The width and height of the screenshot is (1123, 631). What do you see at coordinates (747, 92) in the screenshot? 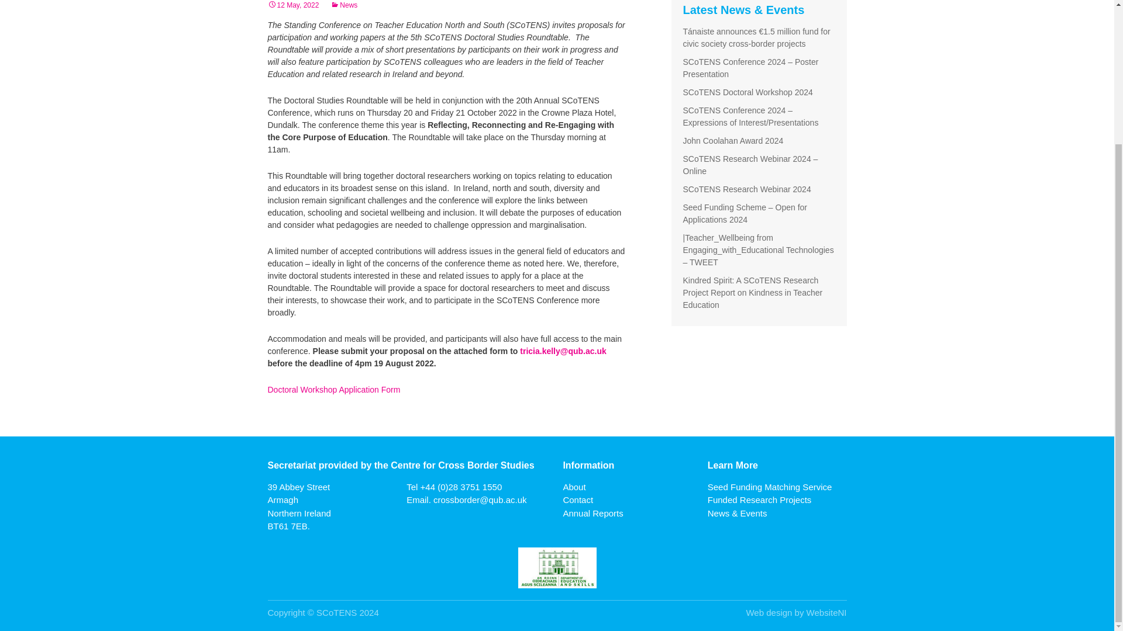
I see `SCoTENS Doctoral Workshop 2024` at bounding box center [747, 92].